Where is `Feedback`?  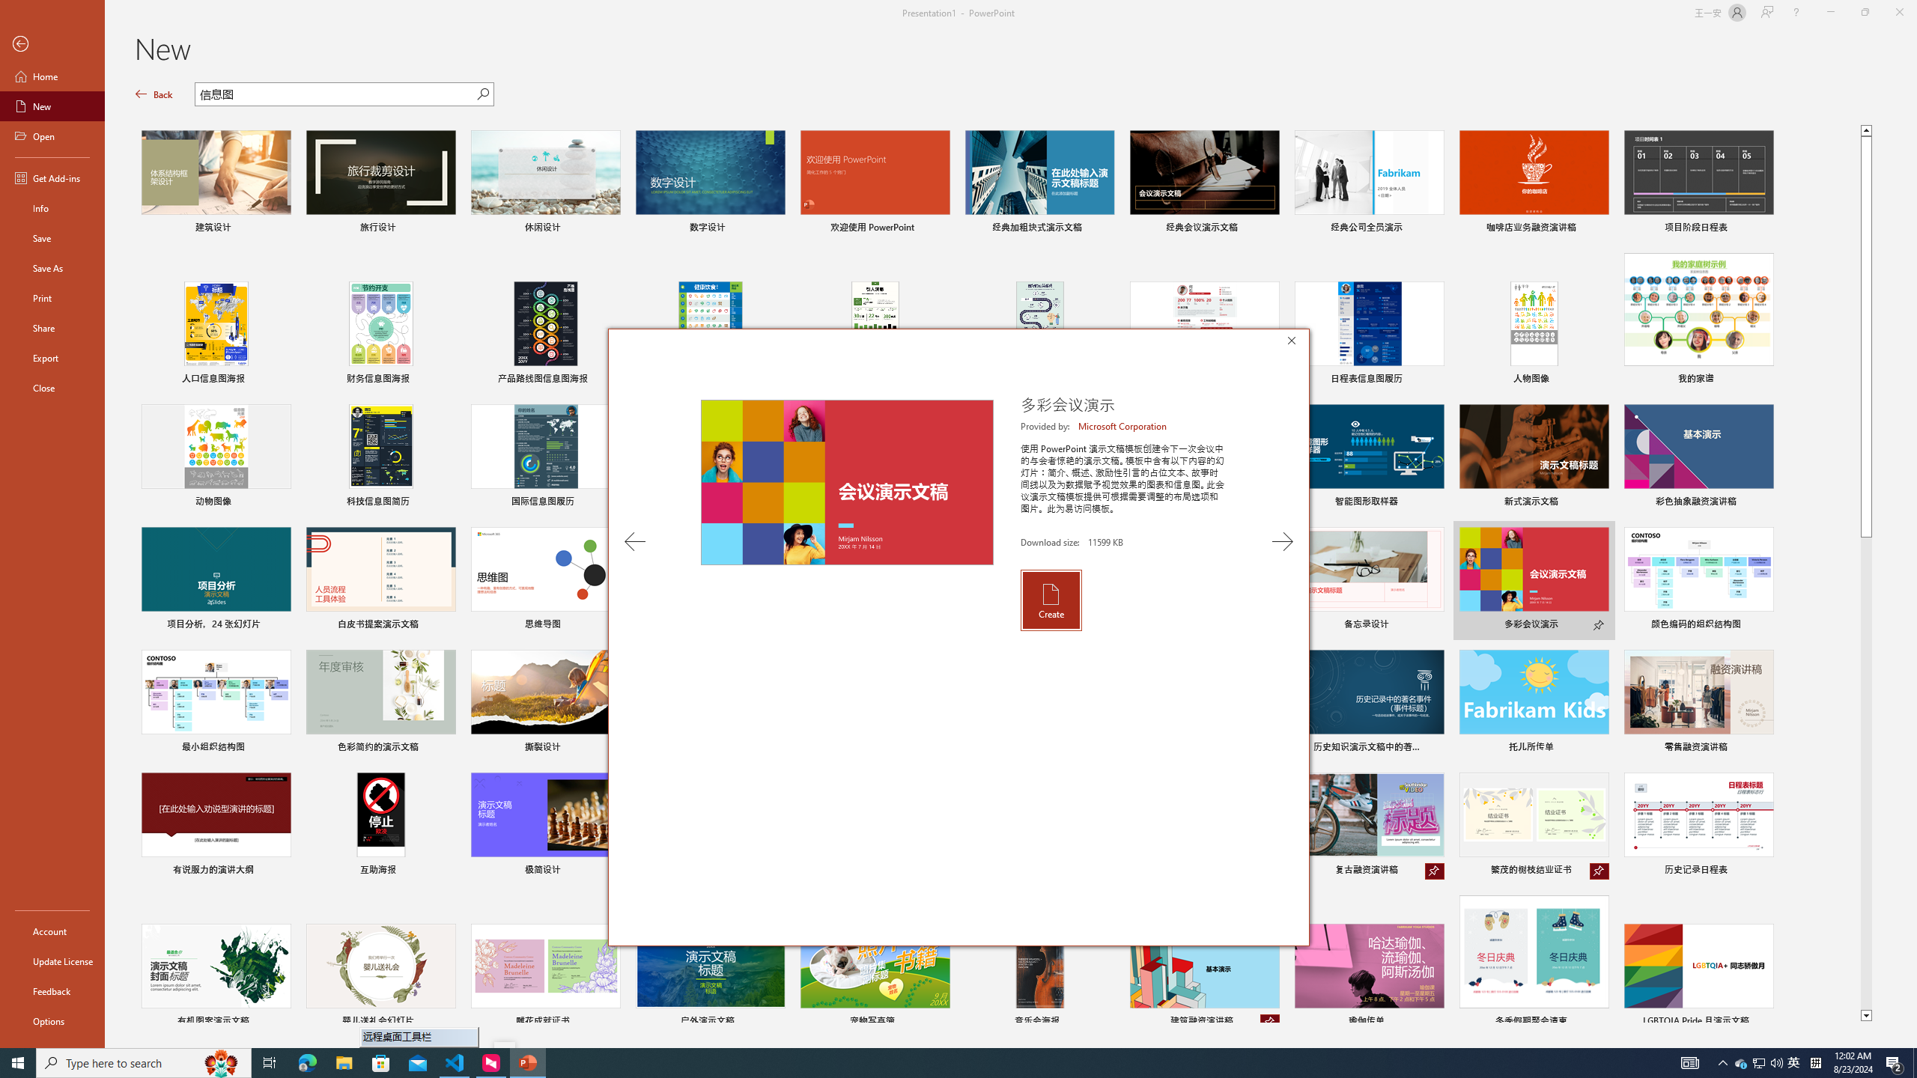 Feedback is located at coordinates (1794, 1063).